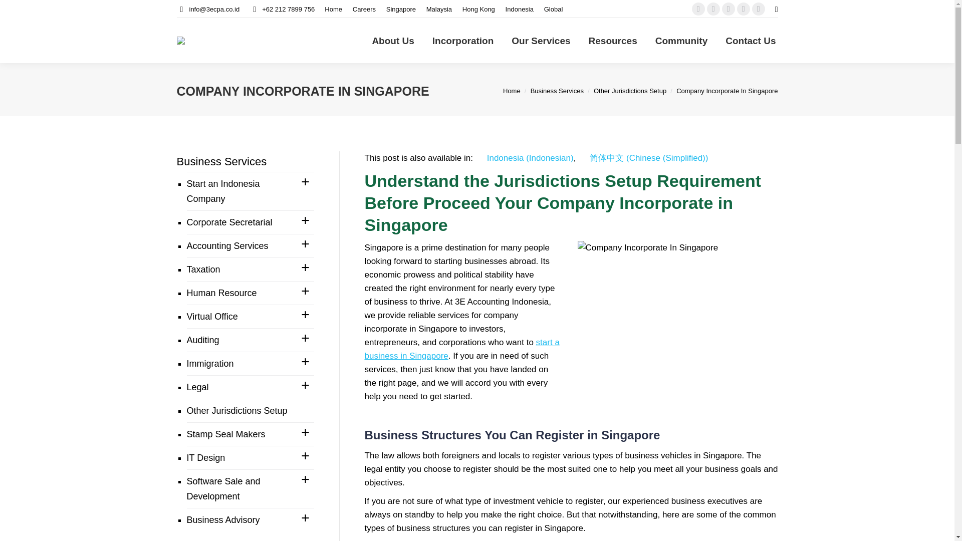  I want to click on Call Us Today!, so click(288, 9).